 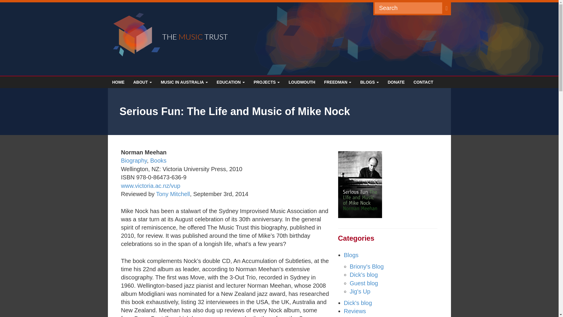 I want to click on Posts by Tony Mitchell, so click(x=173, y=194).